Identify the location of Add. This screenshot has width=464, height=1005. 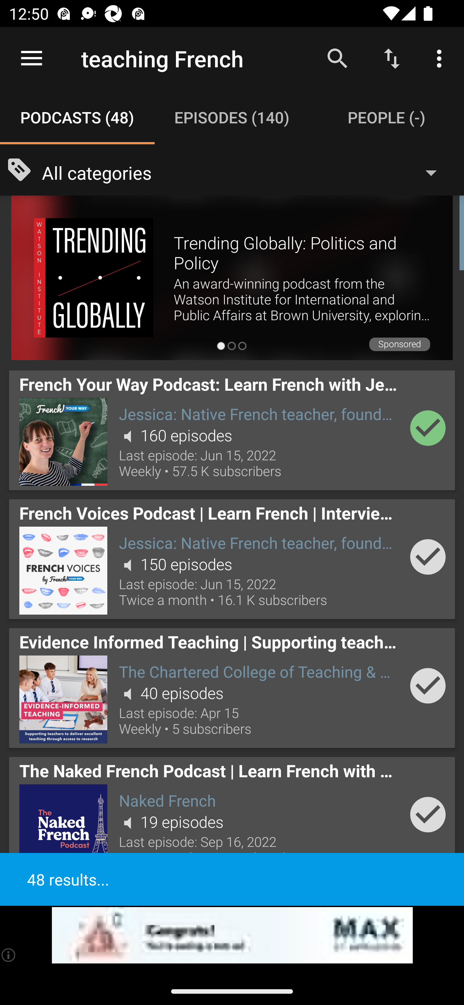
(428, 428).